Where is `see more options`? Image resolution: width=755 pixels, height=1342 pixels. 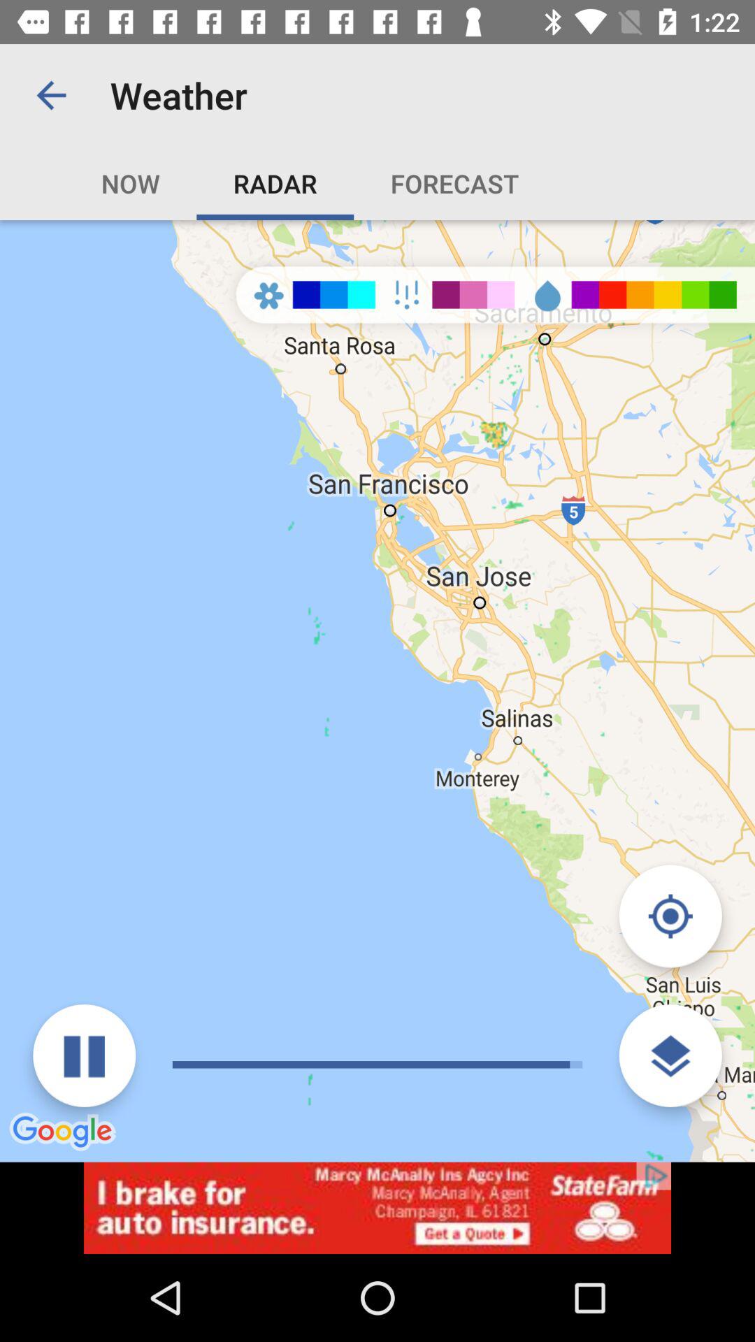 see more options is located at coordinates (670, 1055).